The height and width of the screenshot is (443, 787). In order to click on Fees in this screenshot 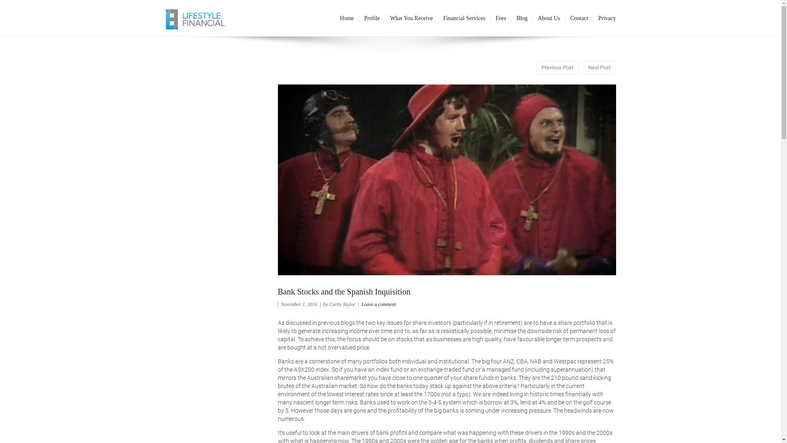, I will do `click(501, 18)`.